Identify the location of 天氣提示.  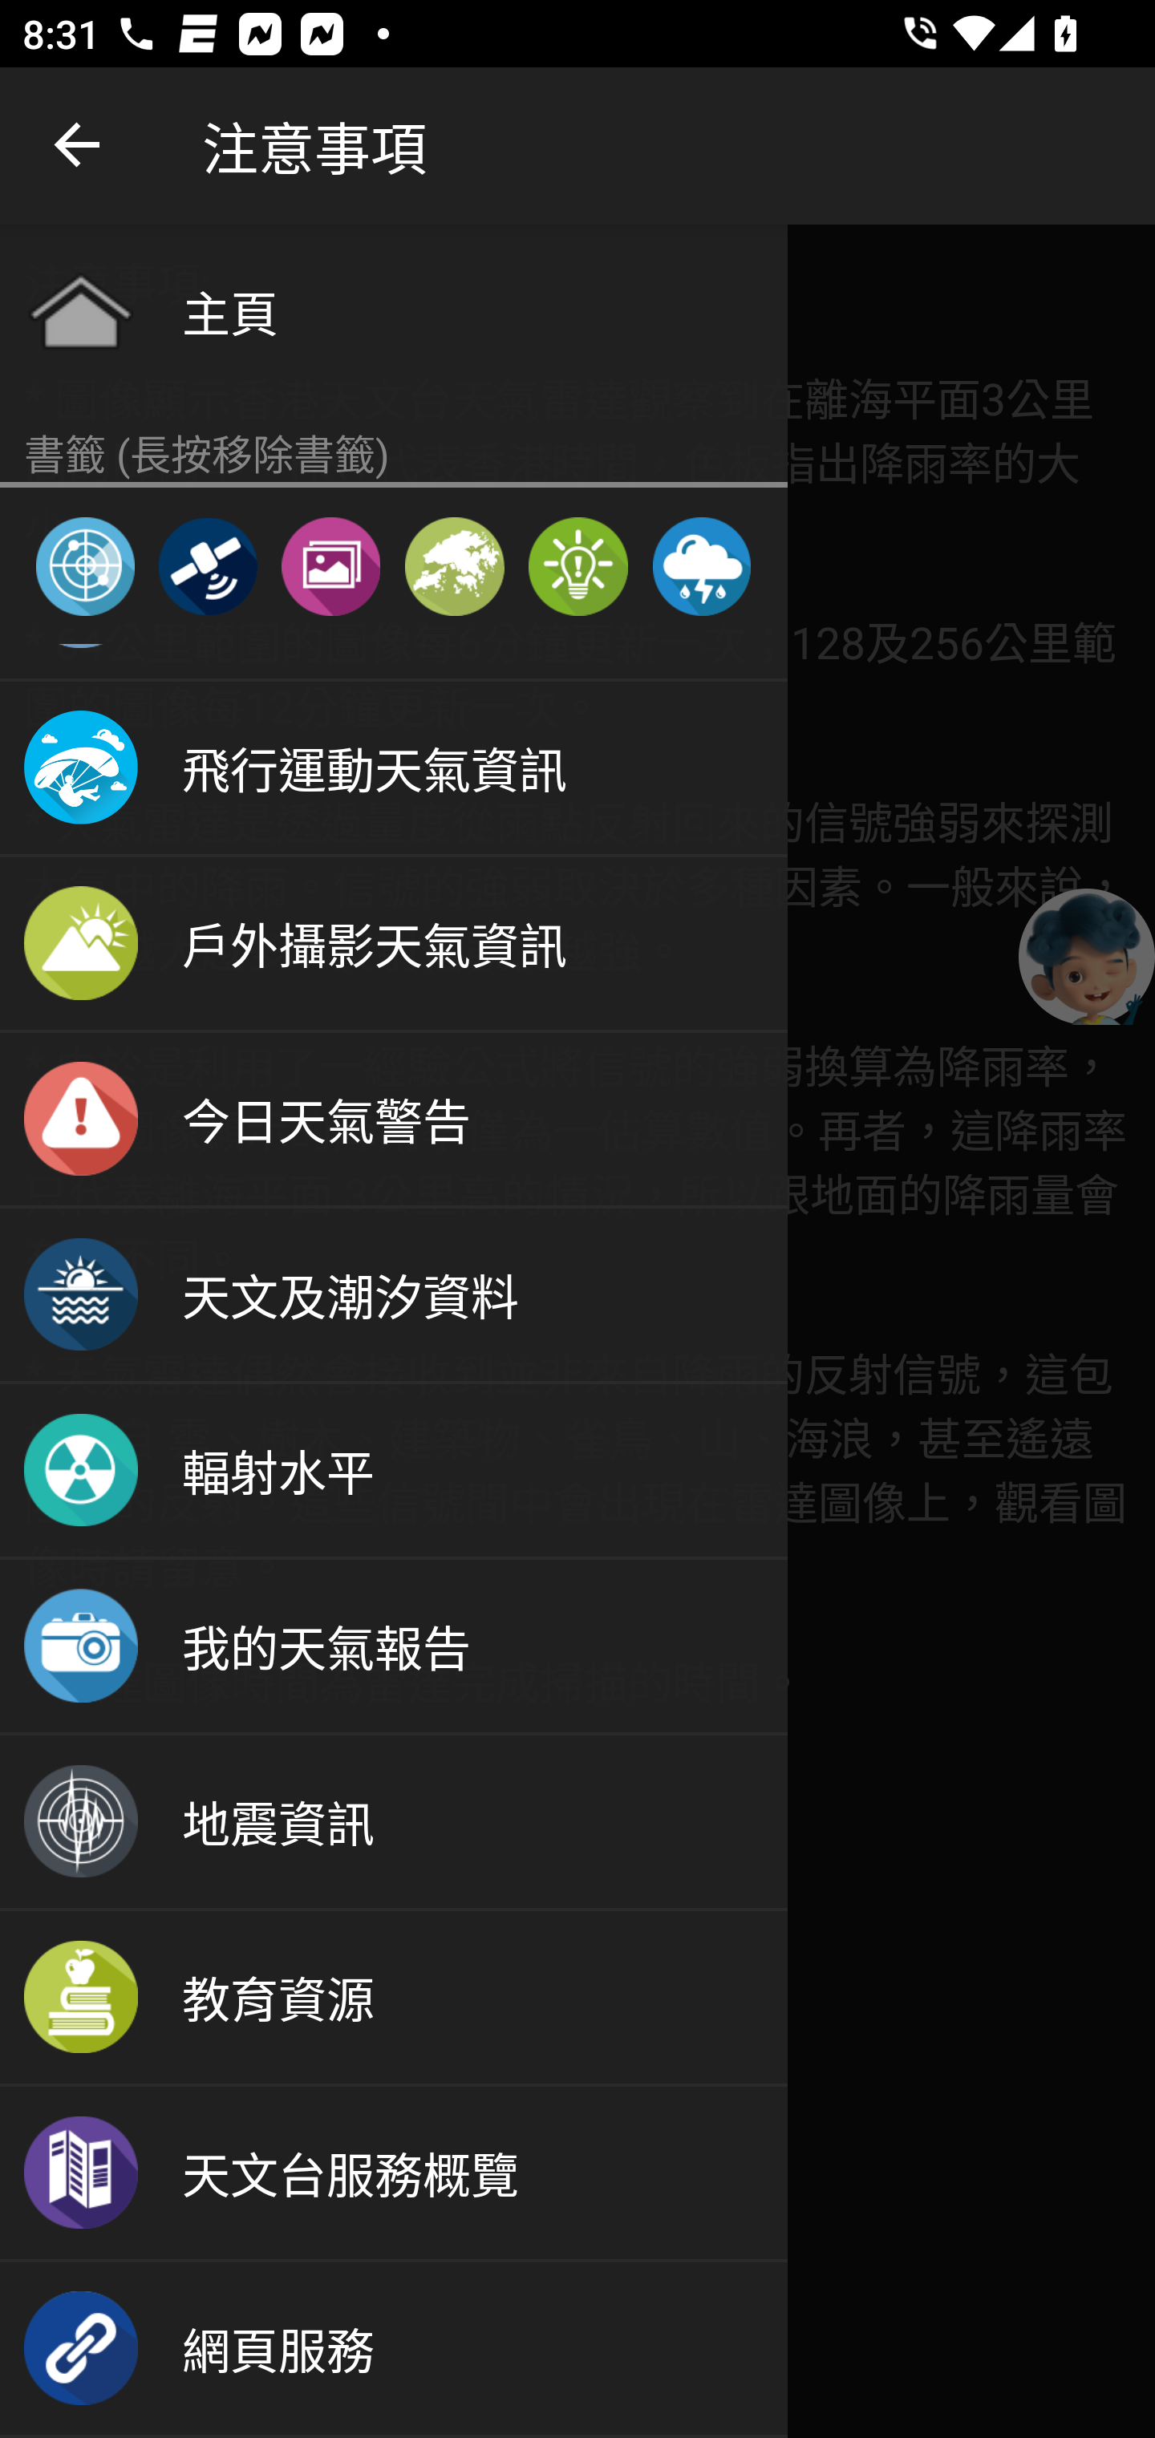
(577, 566).